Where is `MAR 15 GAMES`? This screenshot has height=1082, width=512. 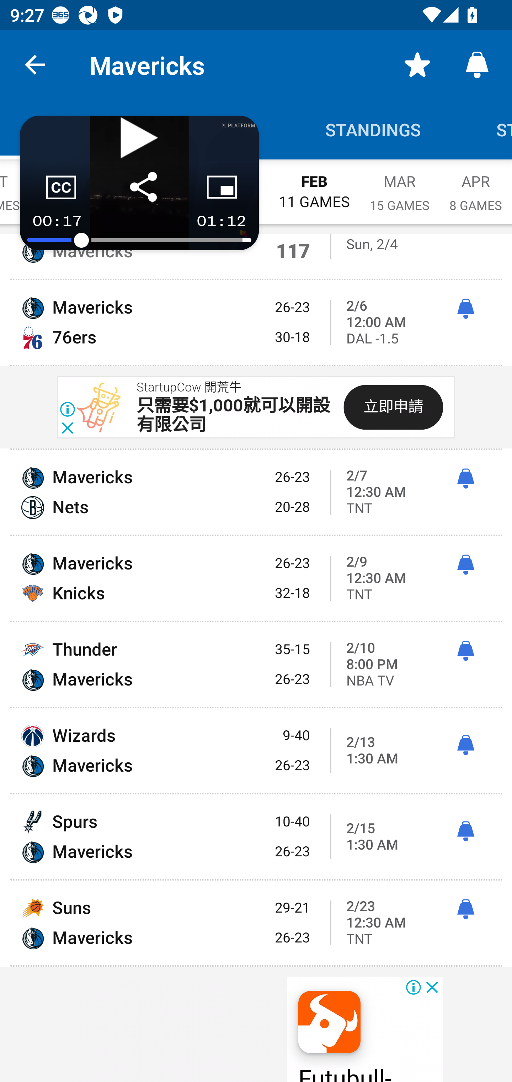 MAR 15 GAMES is located at coordinates (400, 185).